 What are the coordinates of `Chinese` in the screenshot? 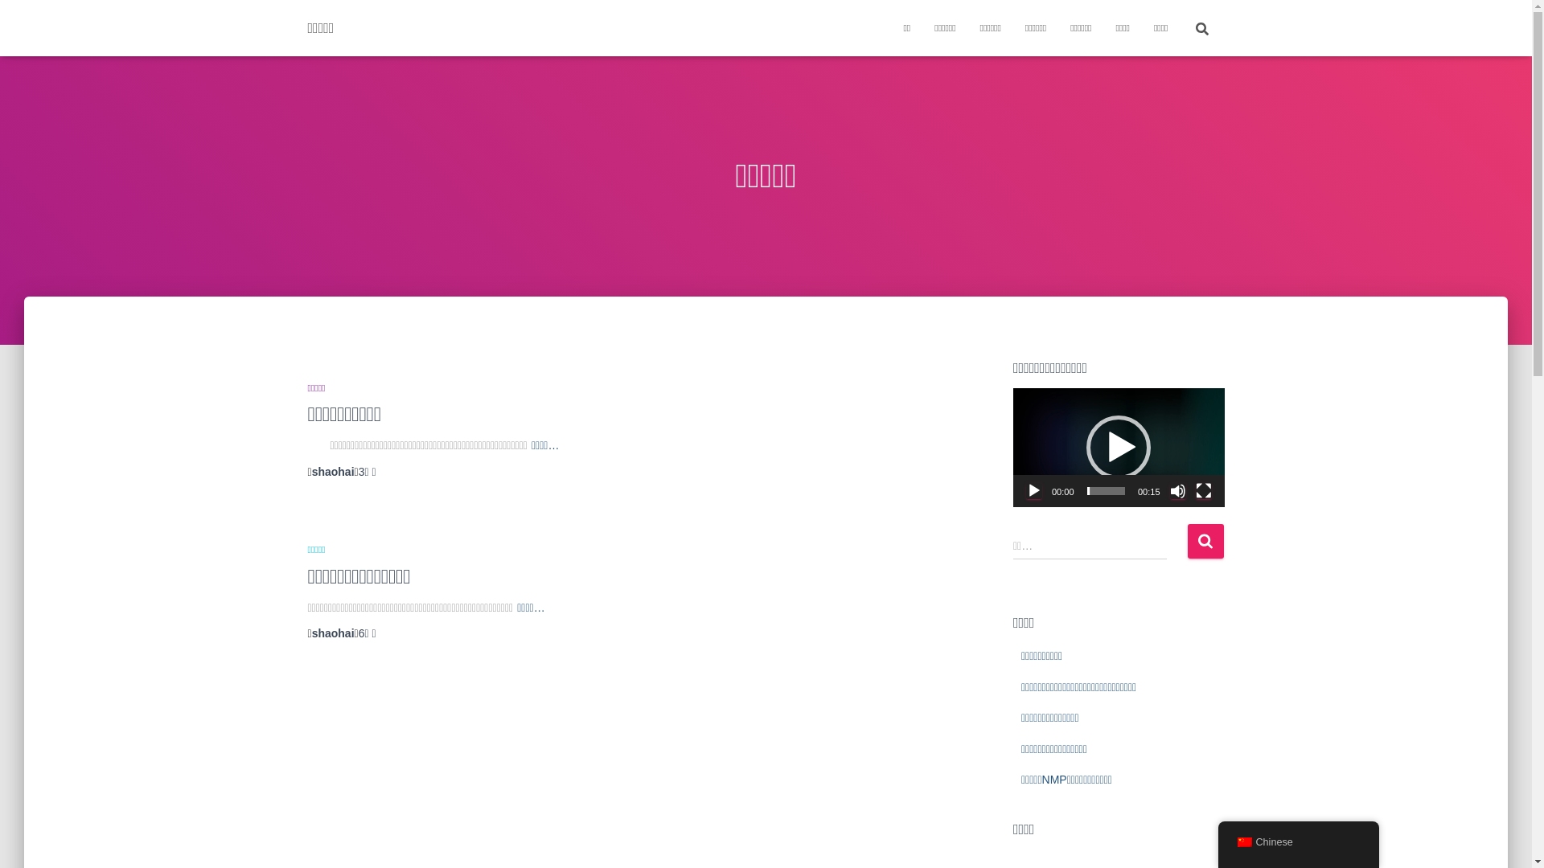 It's located at (1298, 842).